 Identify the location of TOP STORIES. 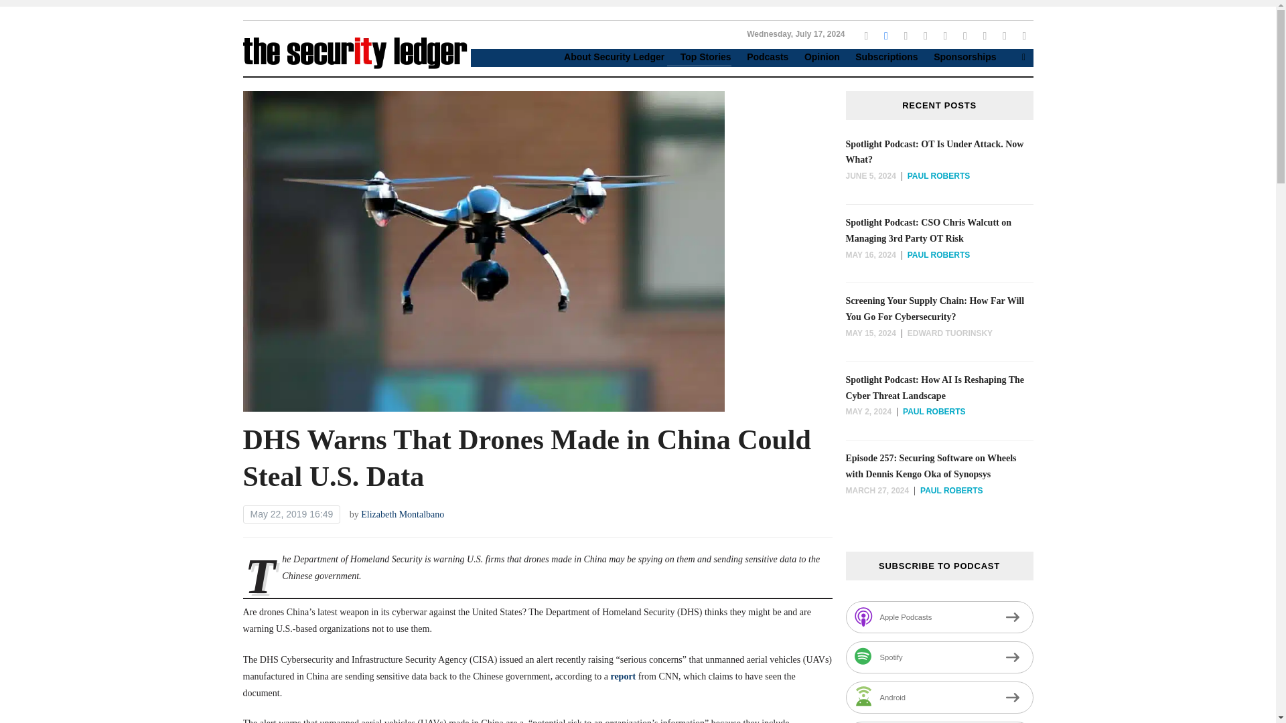
(130, 54).